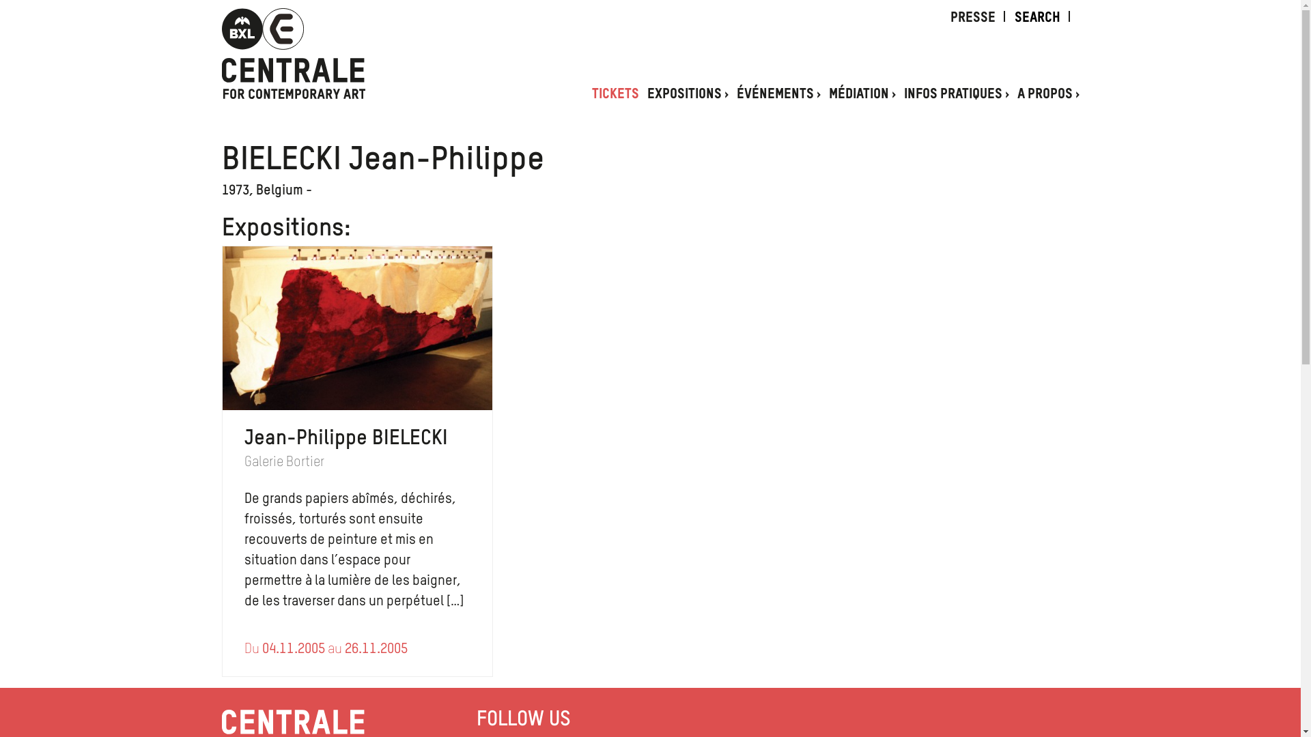  I want to click on TICKETS, so click(615, 95).